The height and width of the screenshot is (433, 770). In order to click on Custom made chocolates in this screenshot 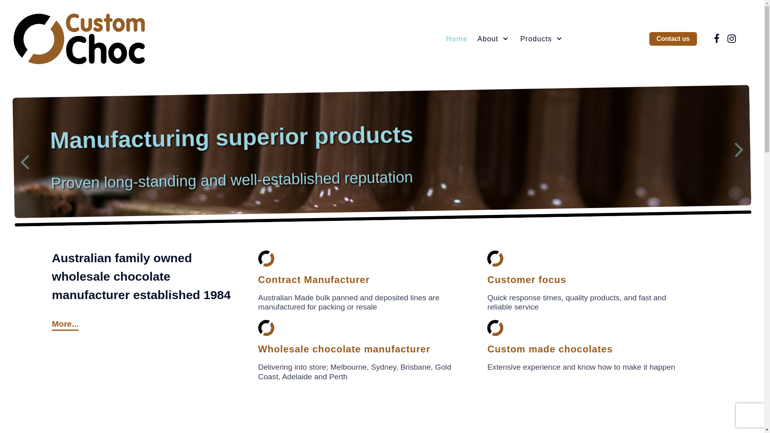, I will do `click(550, 349)`.